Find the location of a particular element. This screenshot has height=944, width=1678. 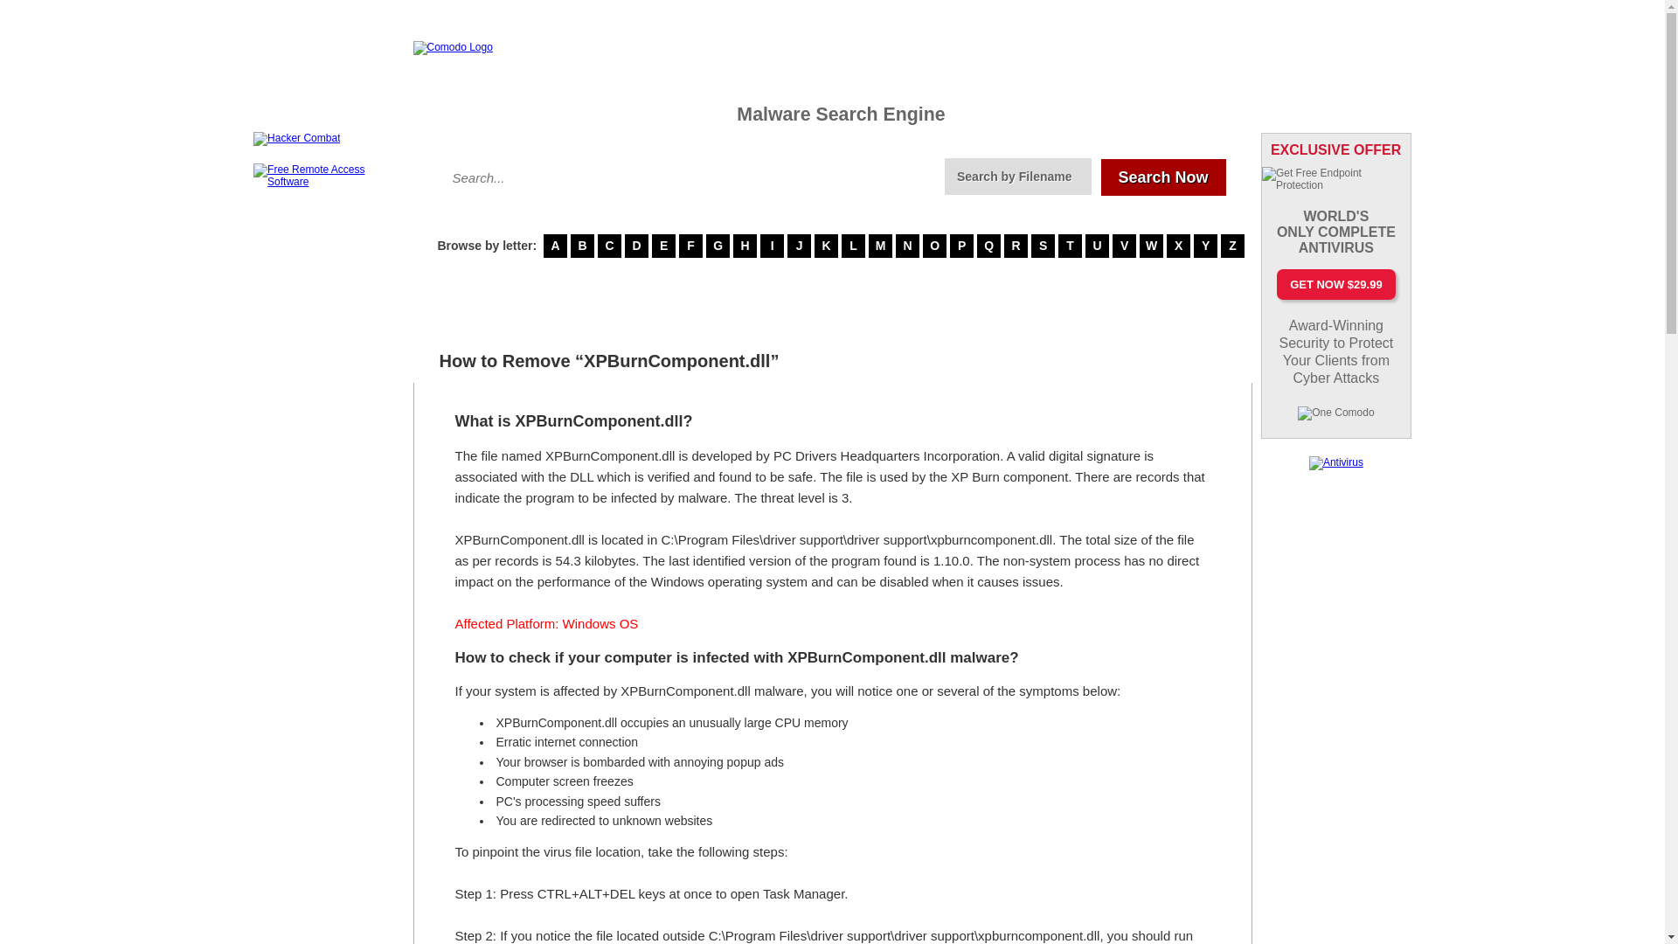

C is located at coordinates (608, 245).